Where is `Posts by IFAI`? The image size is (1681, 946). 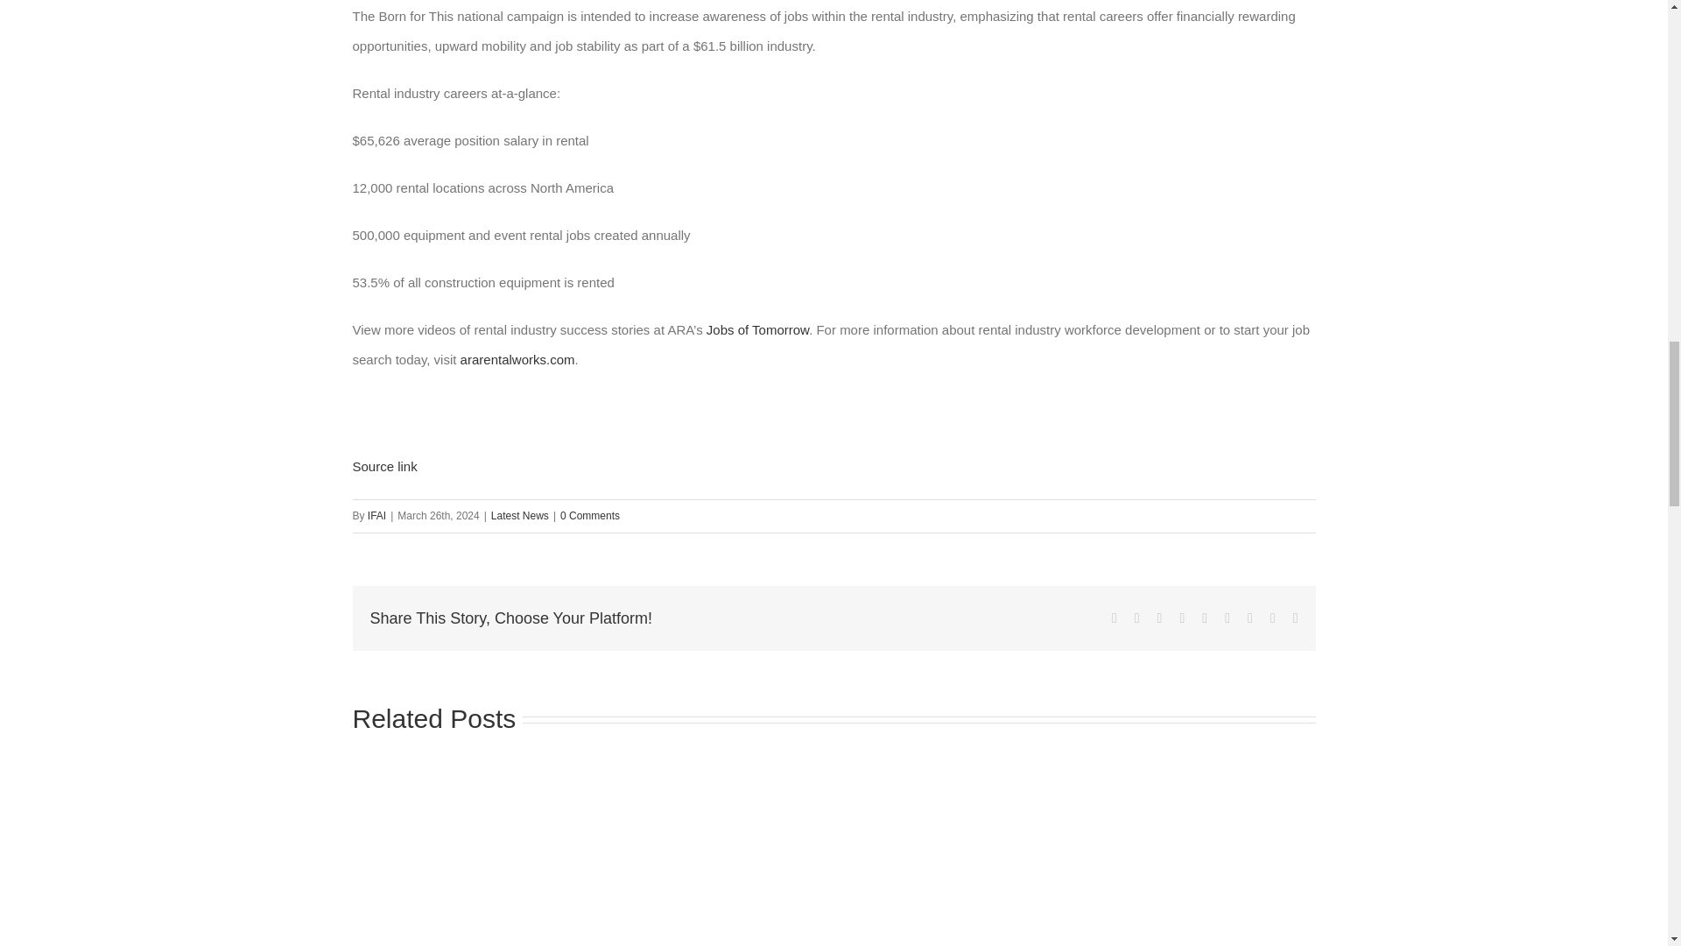
Posts by IFAI is located at coordinates (376, 516).